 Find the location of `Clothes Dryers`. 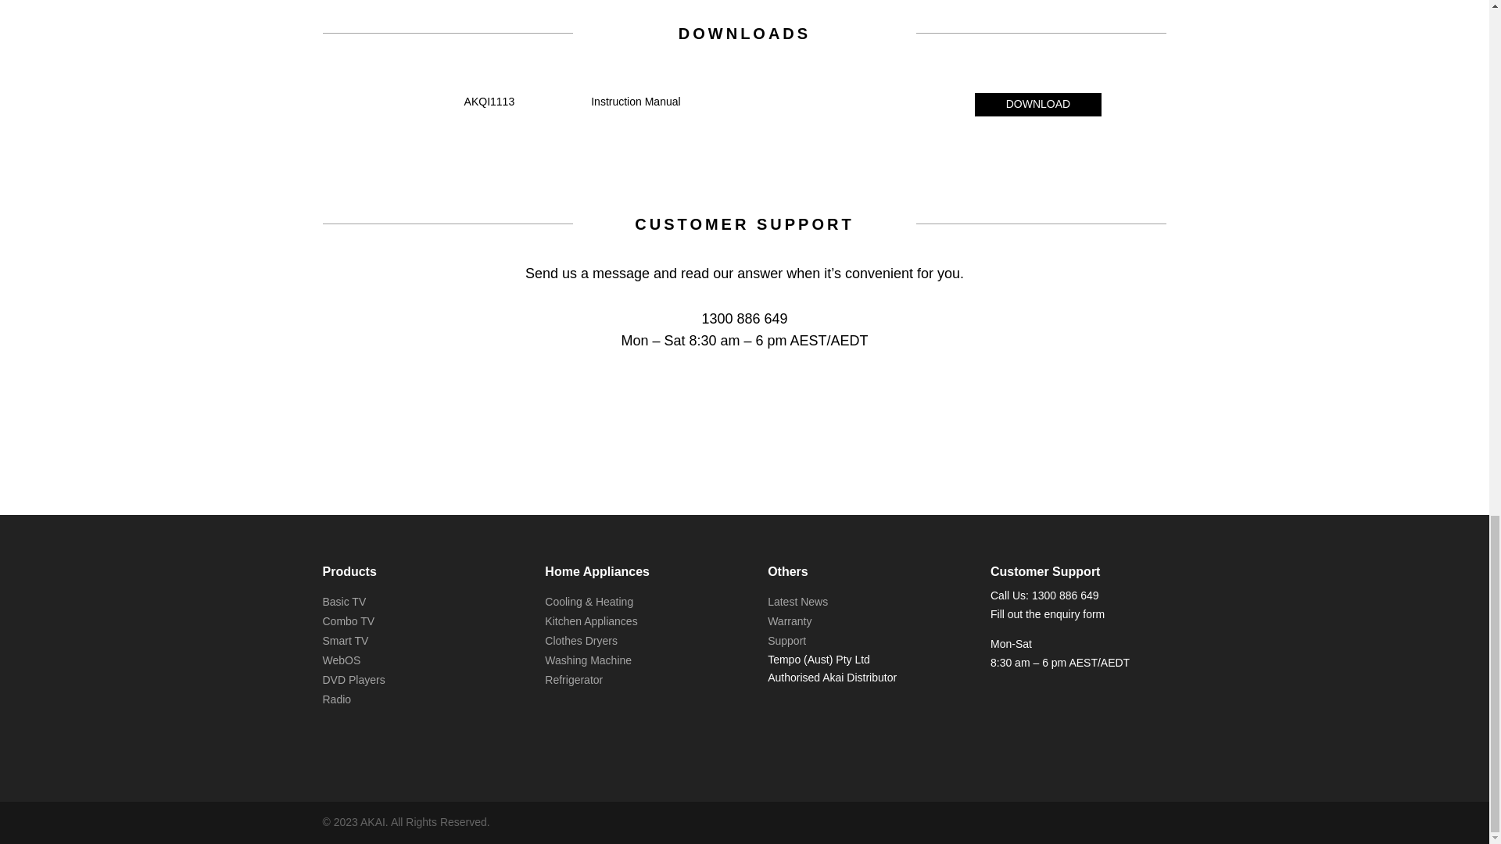

Clothes Dryers is located at coordinates (580, 641).